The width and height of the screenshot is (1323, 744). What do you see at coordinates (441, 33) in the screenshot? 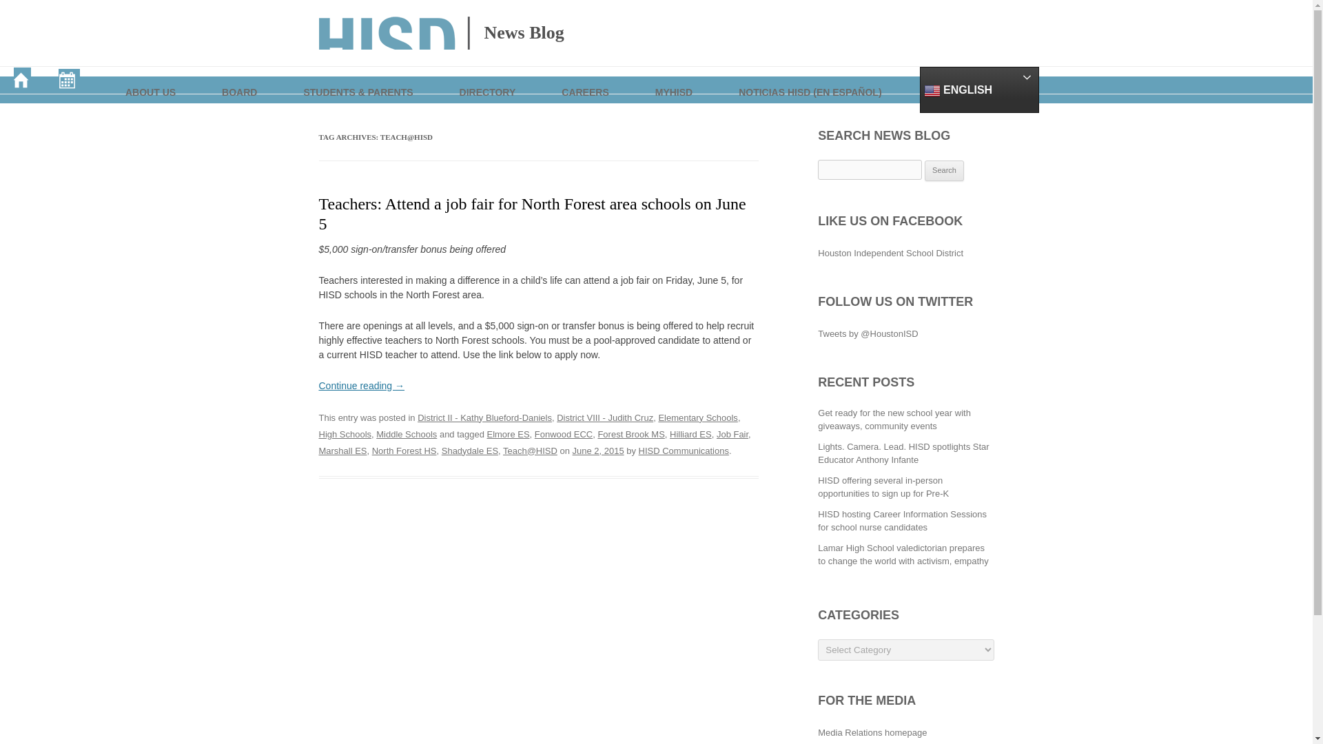
I see `News Blog` at bounding box center [441, 33].